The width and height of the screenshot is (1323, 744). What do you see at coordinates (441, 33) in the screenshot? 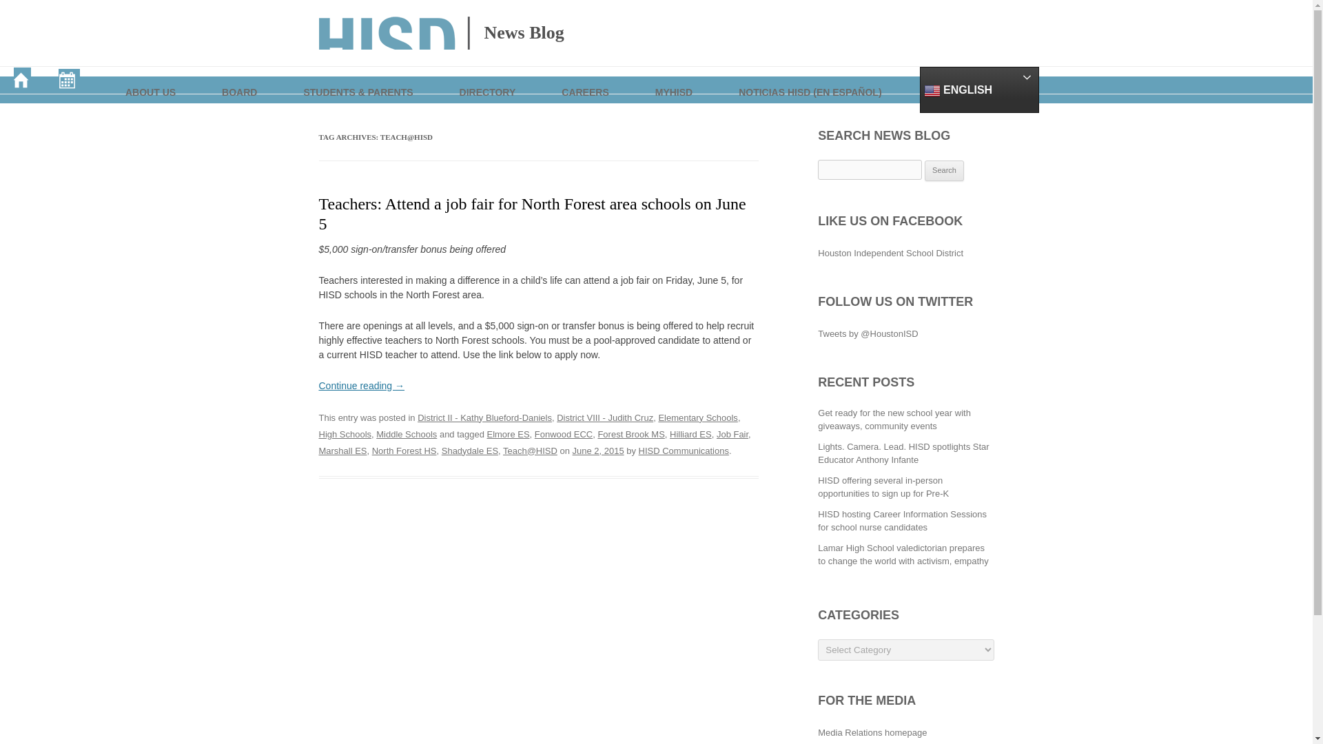
I see `News Blog` at bounding box center [441, 33].